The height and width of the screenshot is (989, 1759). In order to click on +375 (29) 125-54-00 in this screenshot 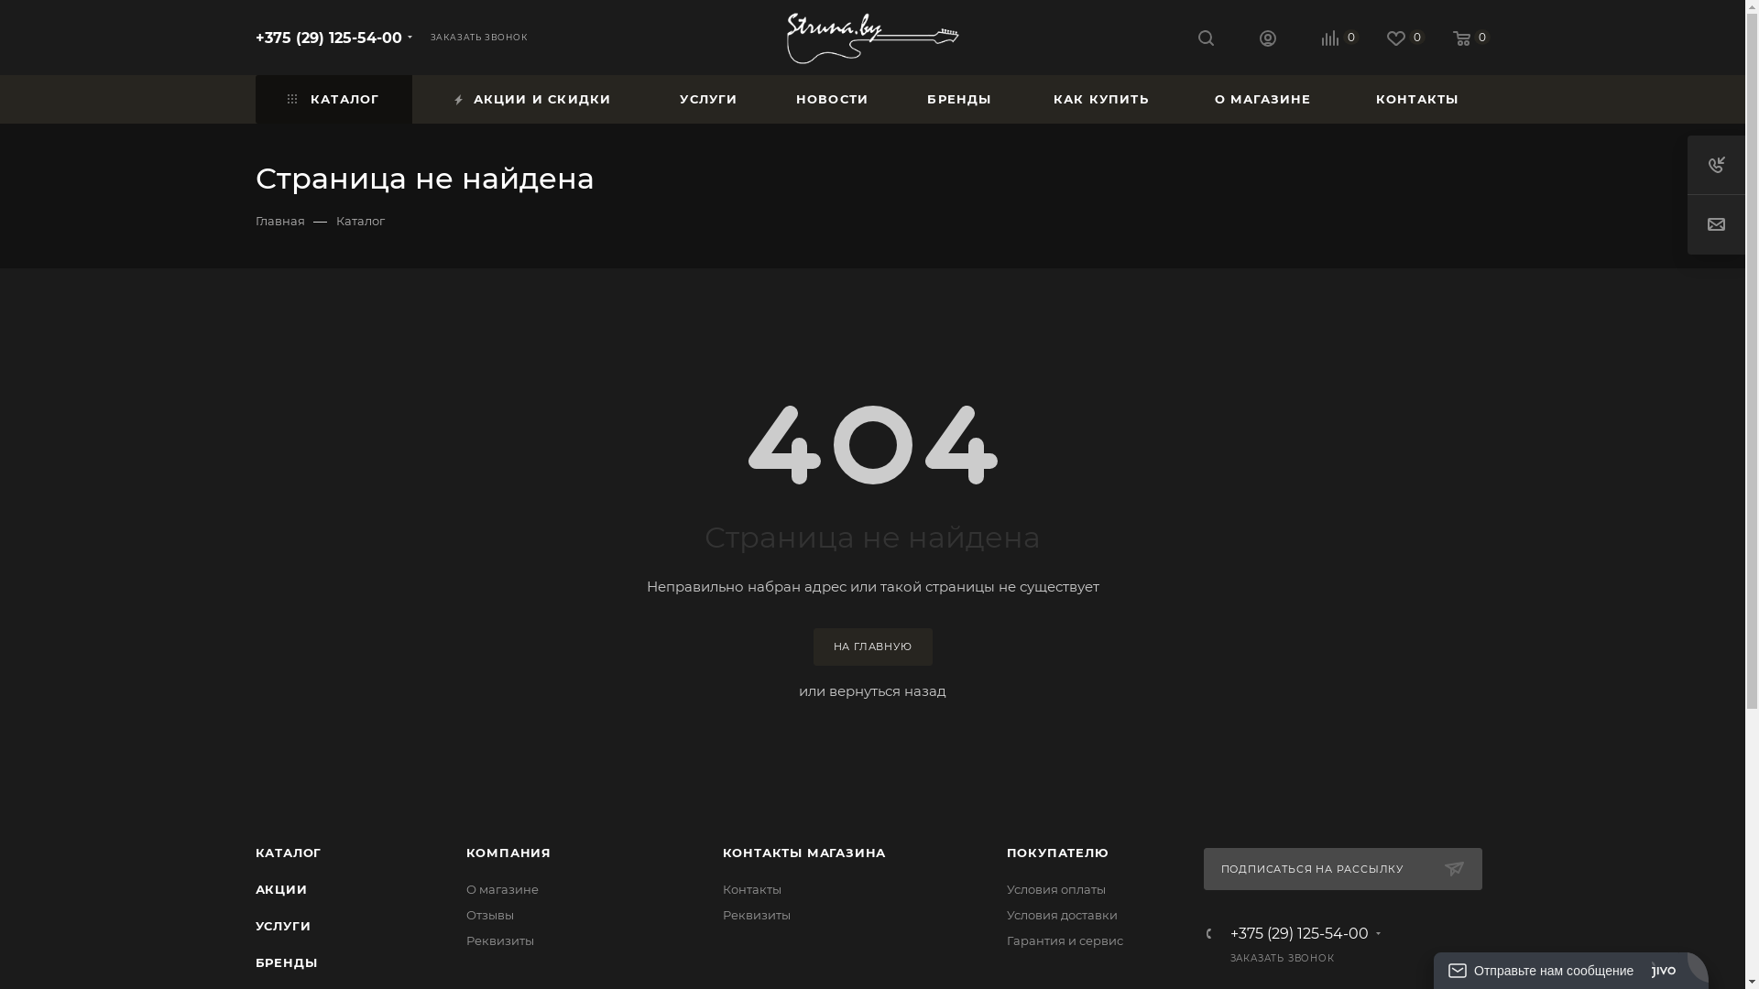, I will do `click(328, 38)`.